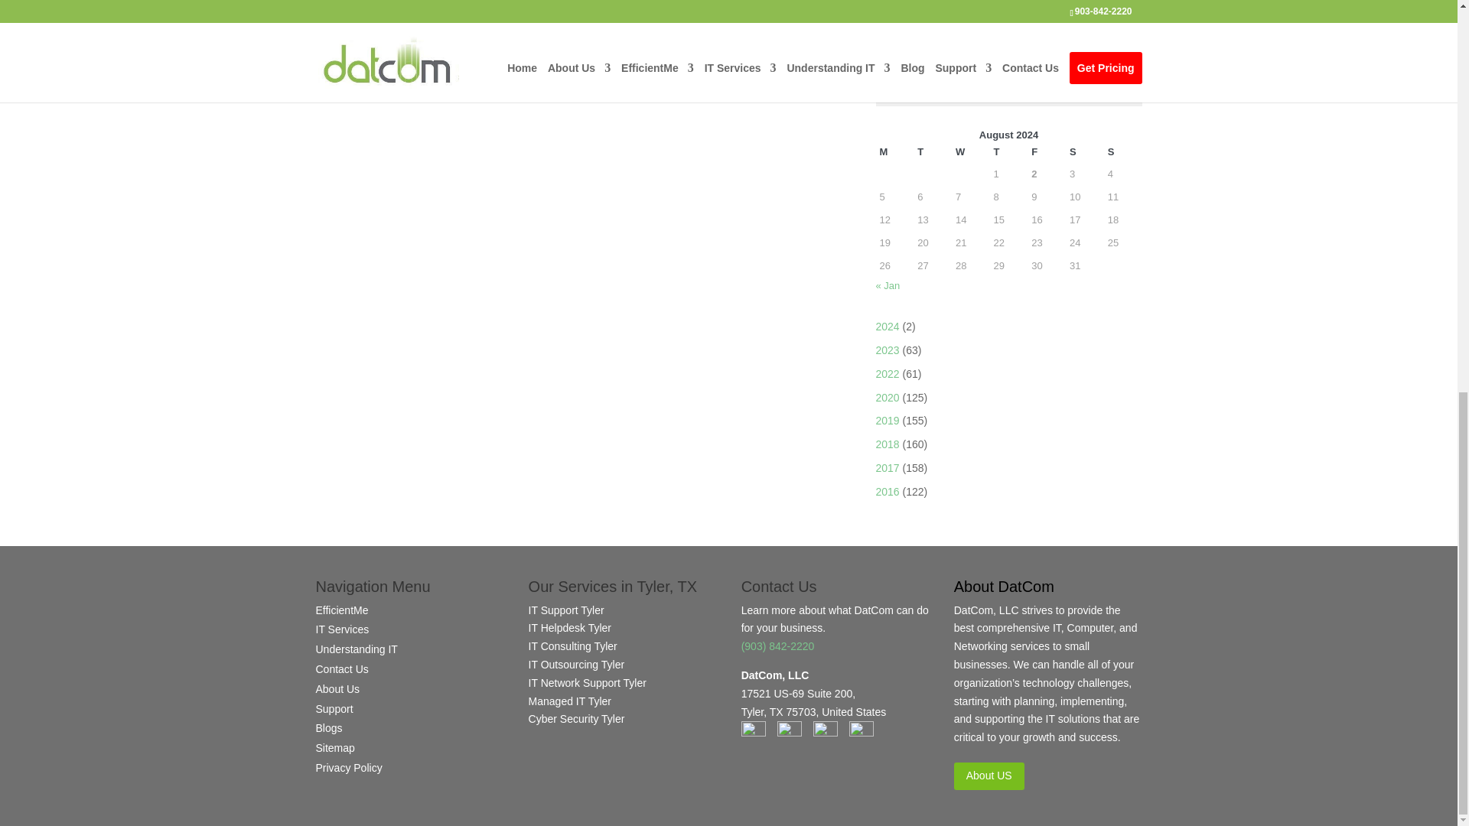  Describe the element at coordinates (933, 151) in the screenshot. I see `Tuesday` at that location.